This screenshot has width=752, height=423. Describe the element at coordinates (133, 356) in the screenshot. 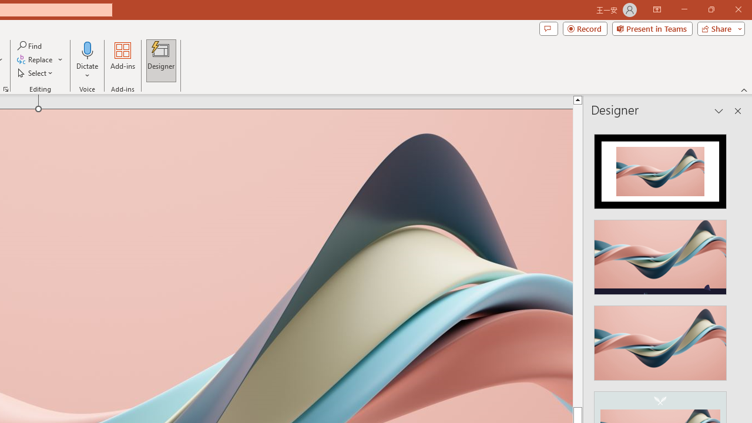

I see `Replace All` at that location.